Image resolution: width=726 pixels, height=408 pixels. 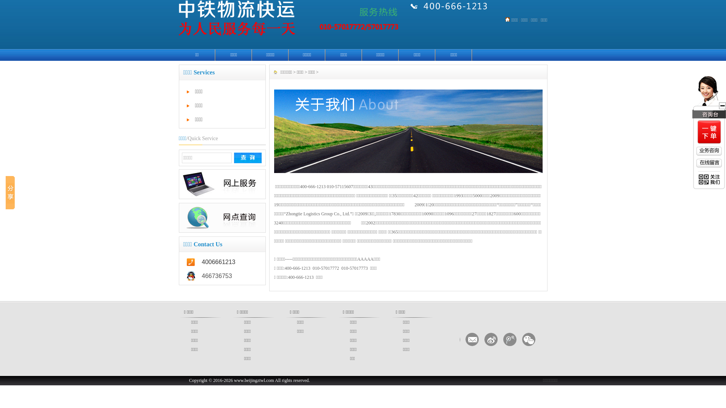 I want to click on 466736753, so click(x=222, y=276).